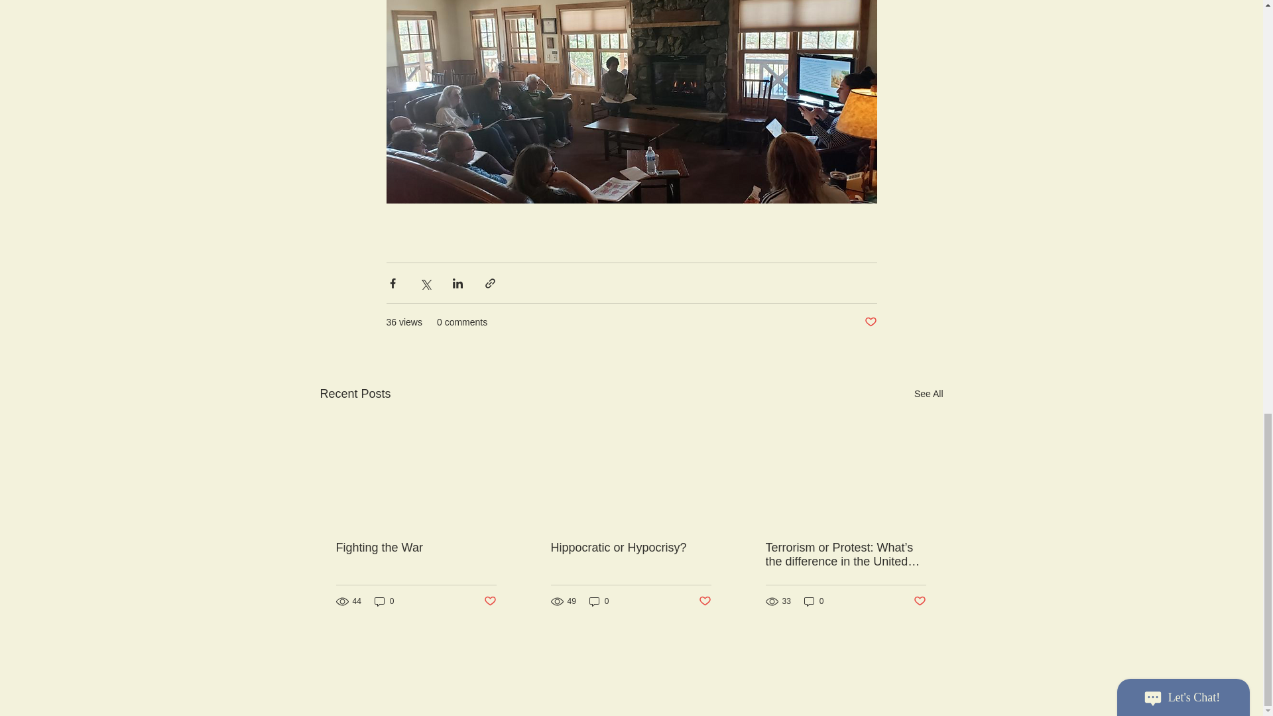  Describe the element at coordinates (630, 548) in the screenshot. I see `Hippocratic or Hypocrisy?` at that location.